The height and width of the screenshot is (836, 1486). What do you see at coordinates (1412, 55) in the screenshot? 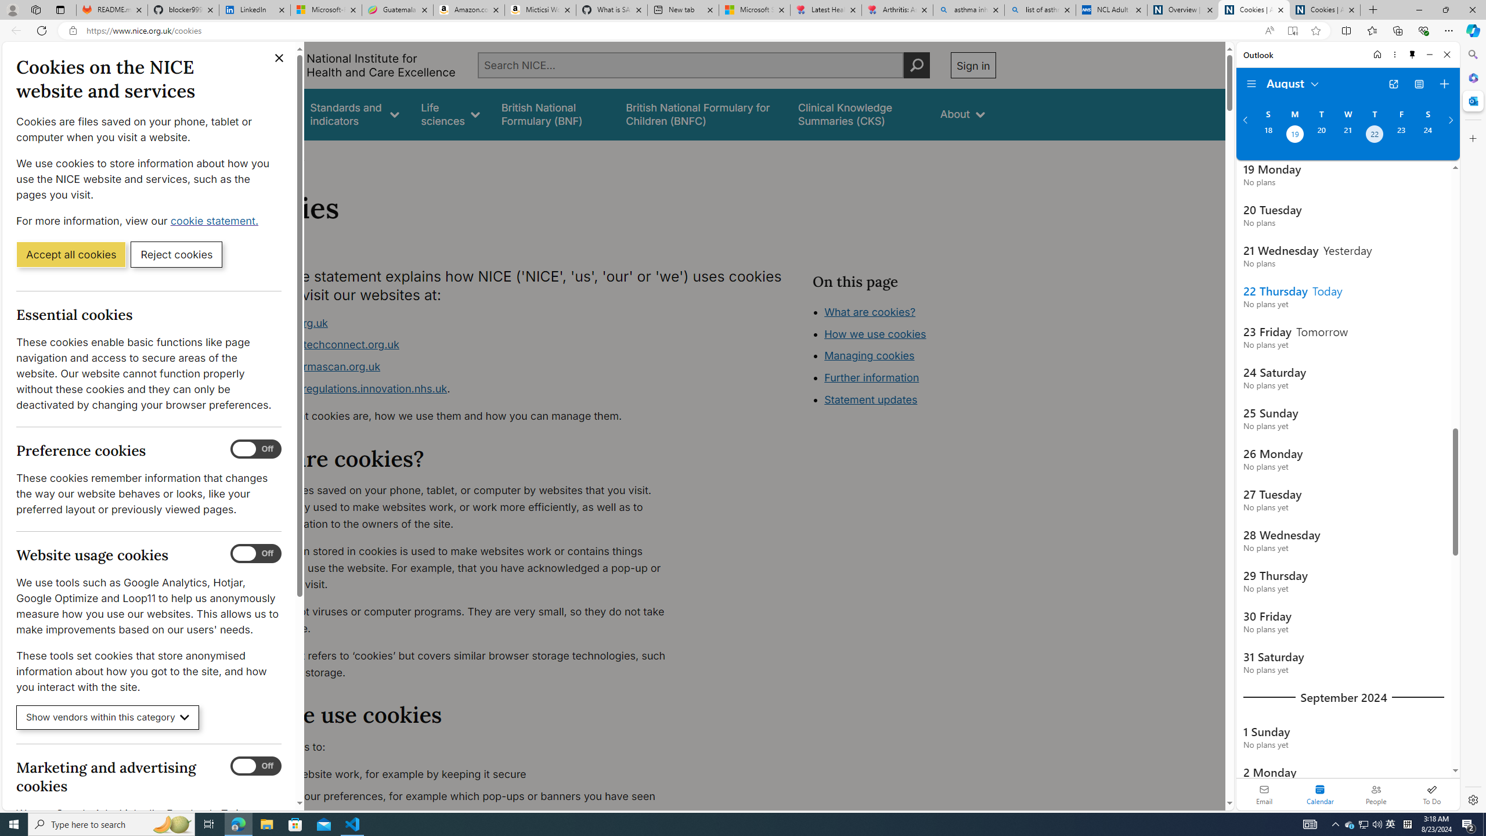
I see `Unpin side pane` at bounding box center [1412, 55].